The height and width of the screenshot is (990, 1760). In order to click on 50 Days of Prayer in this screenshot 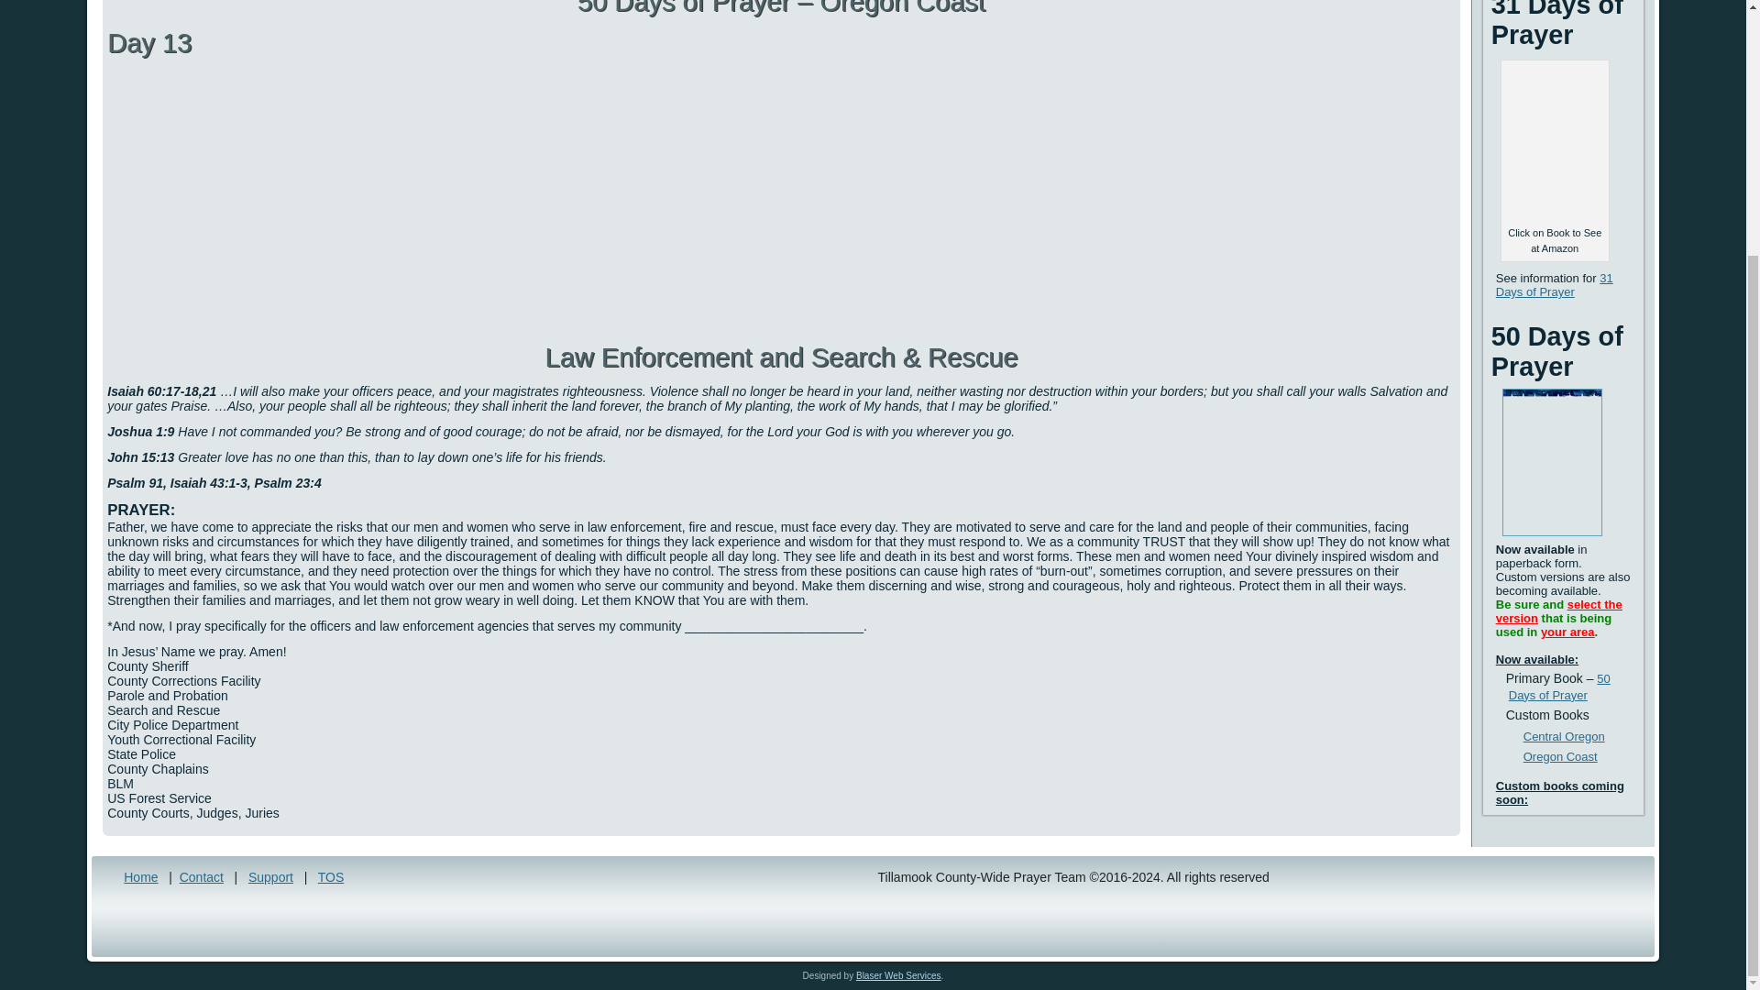, I will do `click(1558, 687)`.